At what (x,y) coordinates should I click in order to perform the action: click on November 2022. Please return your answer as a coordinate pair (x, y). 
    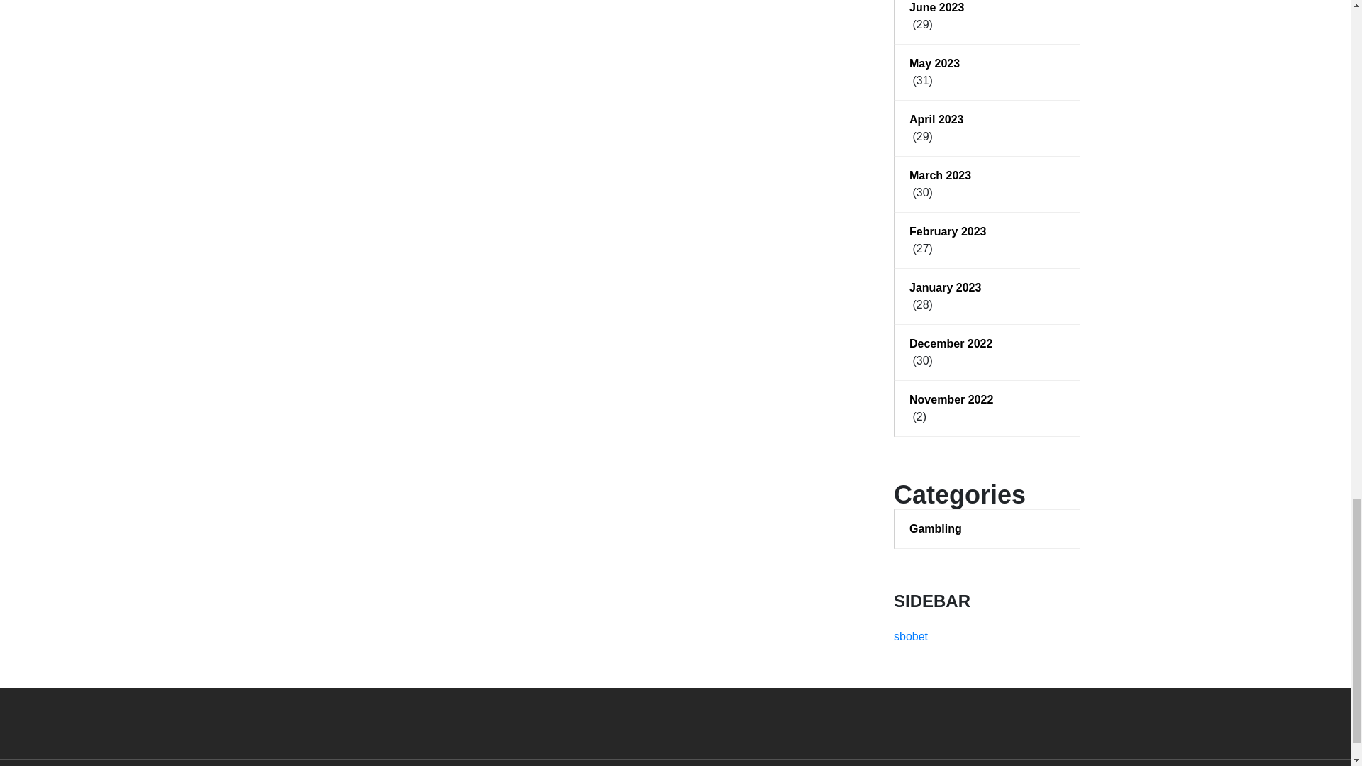
    Looking at the image, I should click on (987, 399).